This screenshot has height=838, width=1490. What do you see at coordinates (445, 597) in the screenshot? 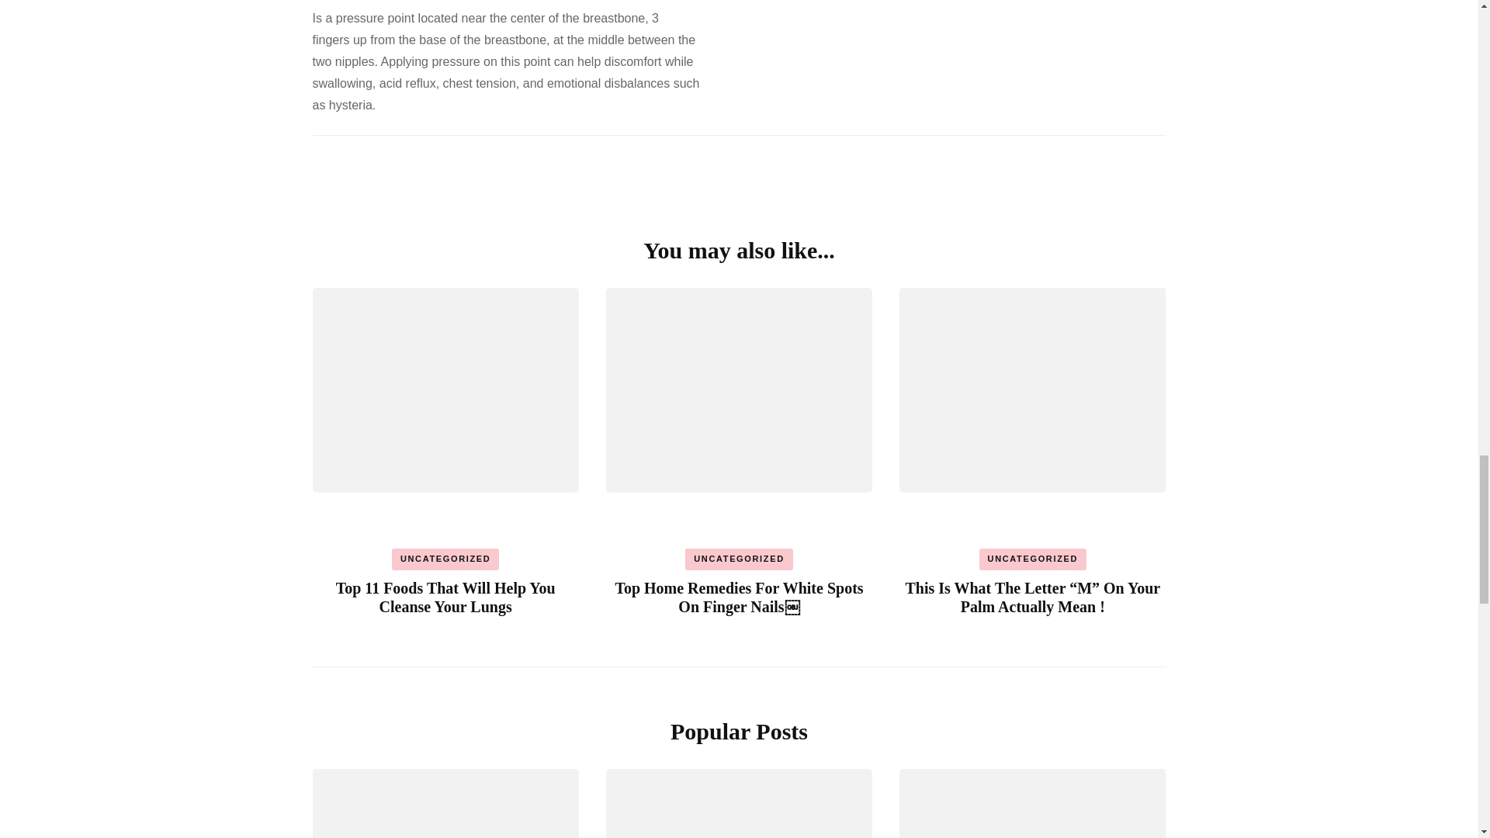
I see `Top 11 Foods That Will Help You Cleanse Your Lungs` at bounding box center [445, 597].